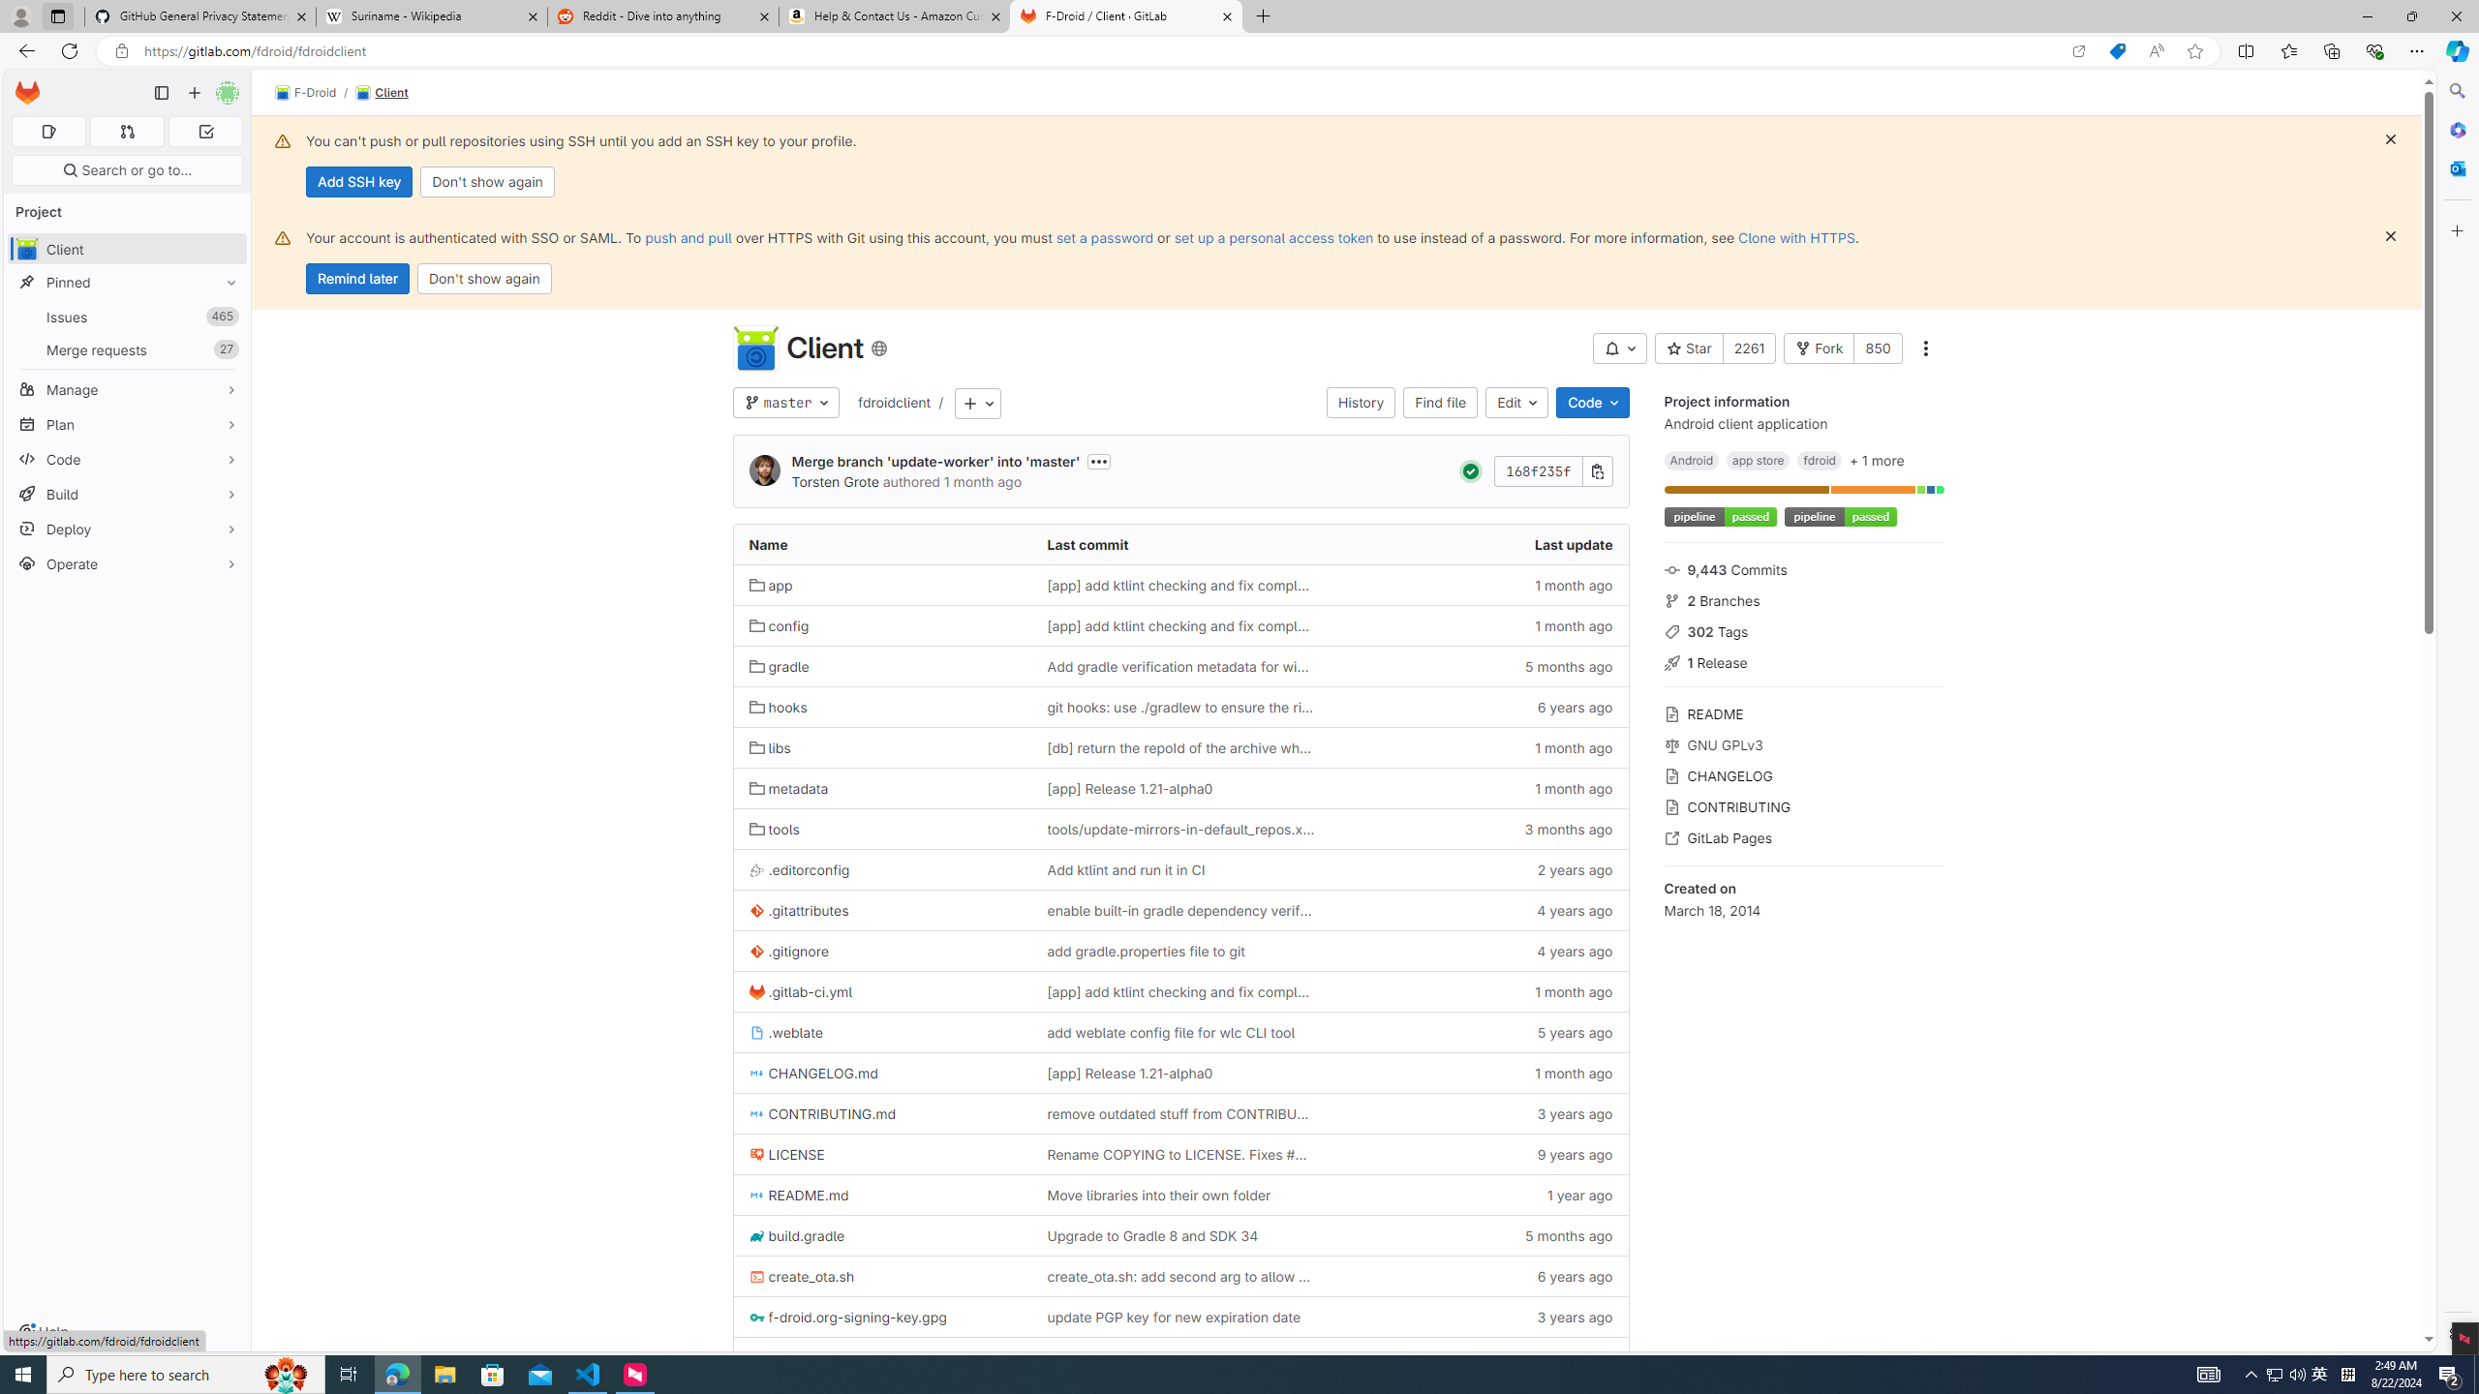 Image resolution: width=2479 pixels, height=1394 pixels. Describe the element at coordinates (780, 626) in the screenshot. I see `config` at that location.